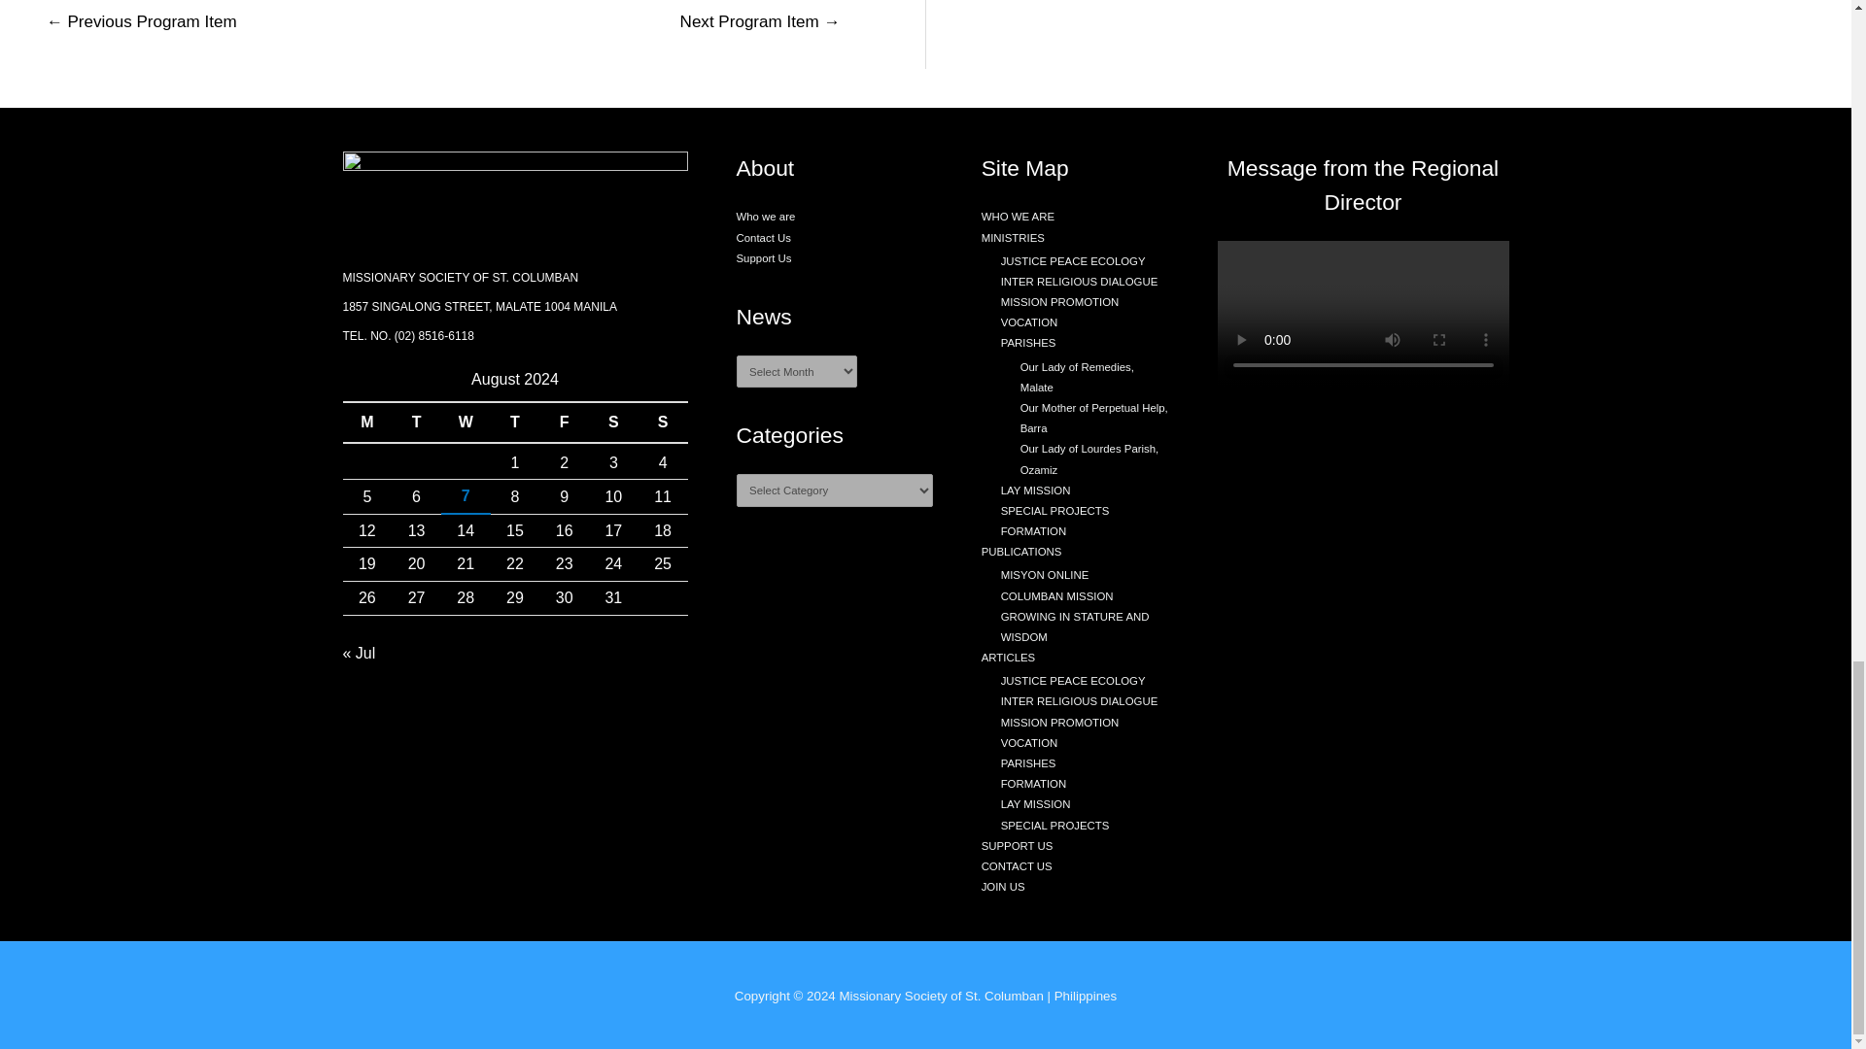 The height and width of the screenshot is (1049, 1866). I want to click on Sunday, so click(663, 422).